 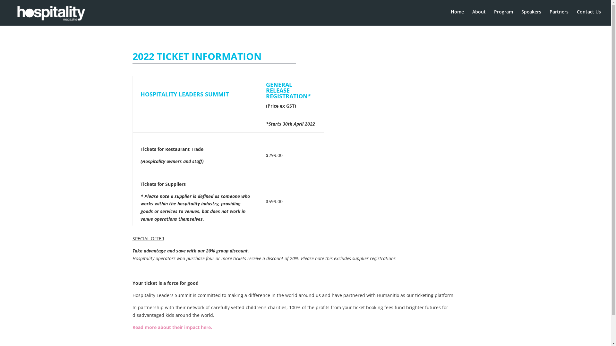 I want to click on Home, so click(x=458, y=17).